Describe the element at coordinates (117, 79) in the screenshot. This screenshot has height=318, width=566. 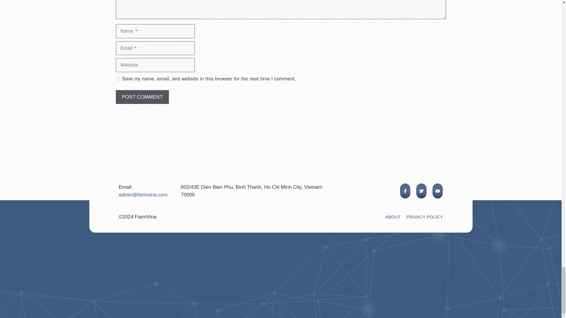
I see `yes` at that location.